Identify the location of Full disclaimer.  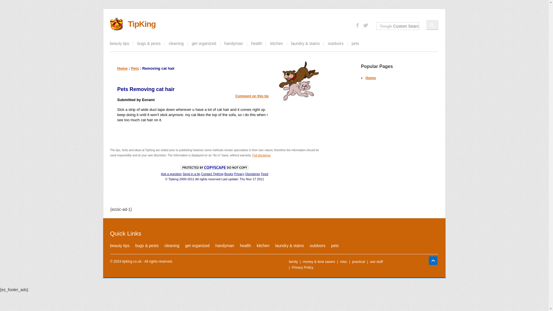
(262, 155).